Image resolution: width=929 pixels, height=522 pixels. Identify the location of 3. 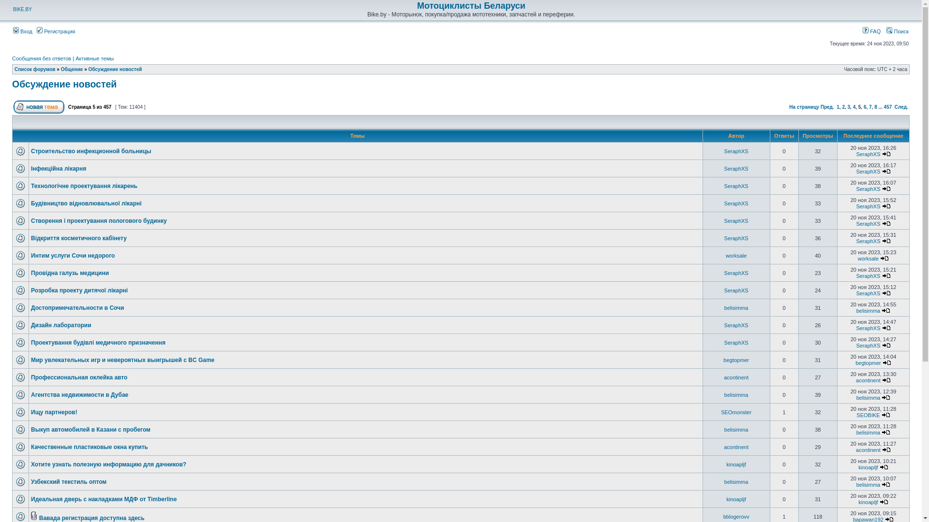
(849, 107).